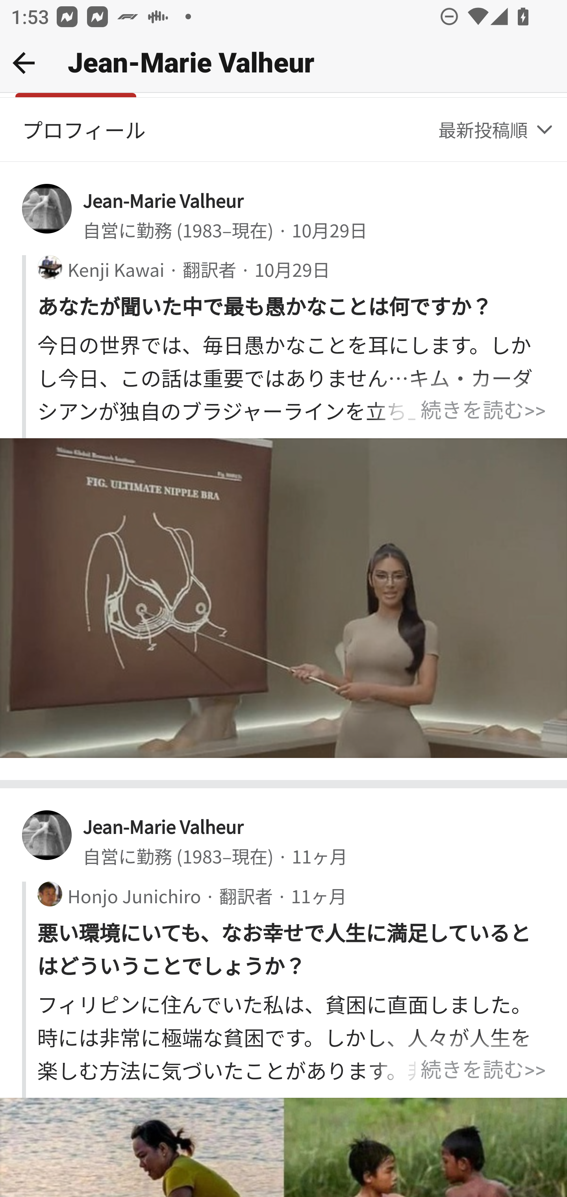  Describe the element at coordinates (163, 200) in the screenshot. I see `Jean-Marie Valheur` at that location.